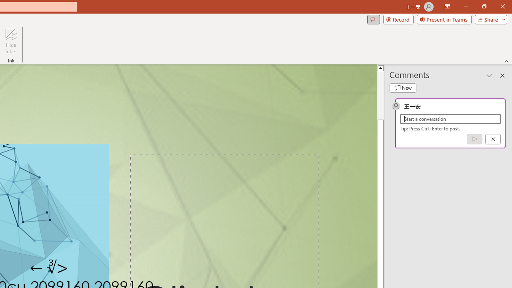 This screenshot has height=288, width=512. What do you see at coordinates (403, 88) in the screenshot?
I see `New comment` at bounding box center [403, 88].